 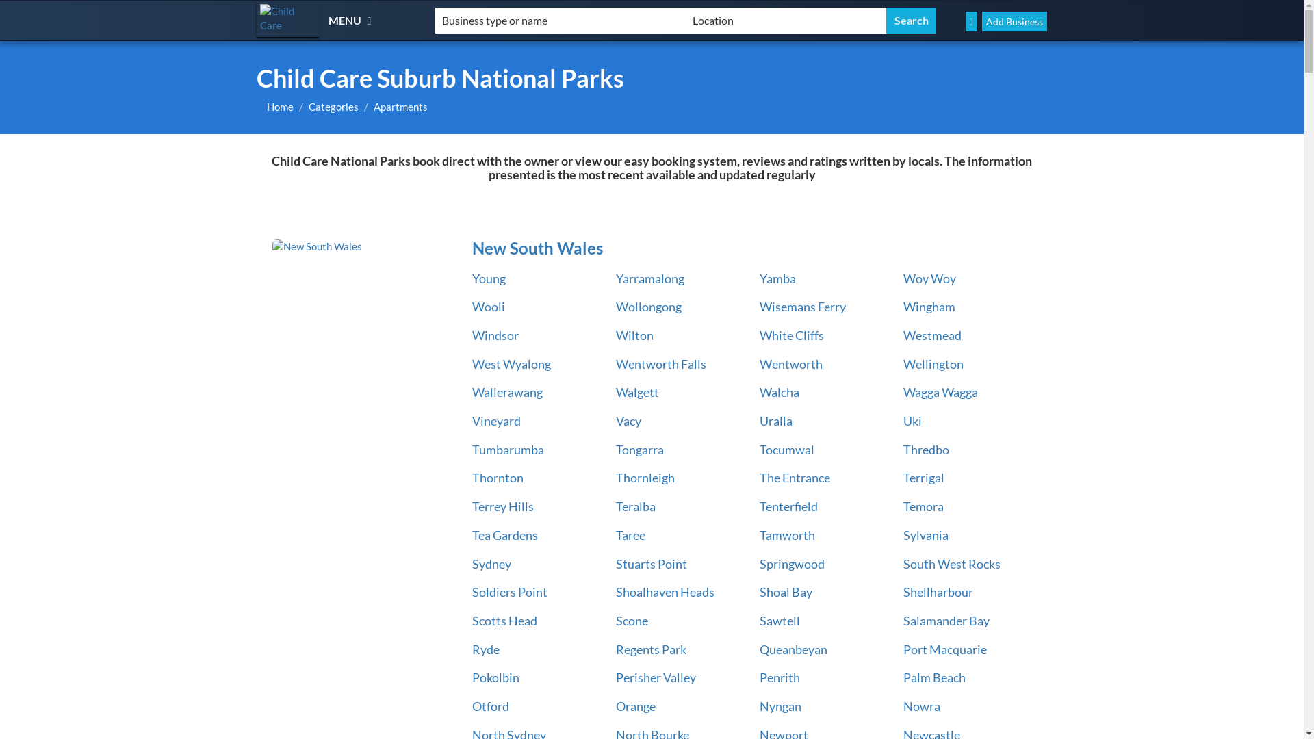 I want to click on Queanbeyan, so click(x=794, y=649).